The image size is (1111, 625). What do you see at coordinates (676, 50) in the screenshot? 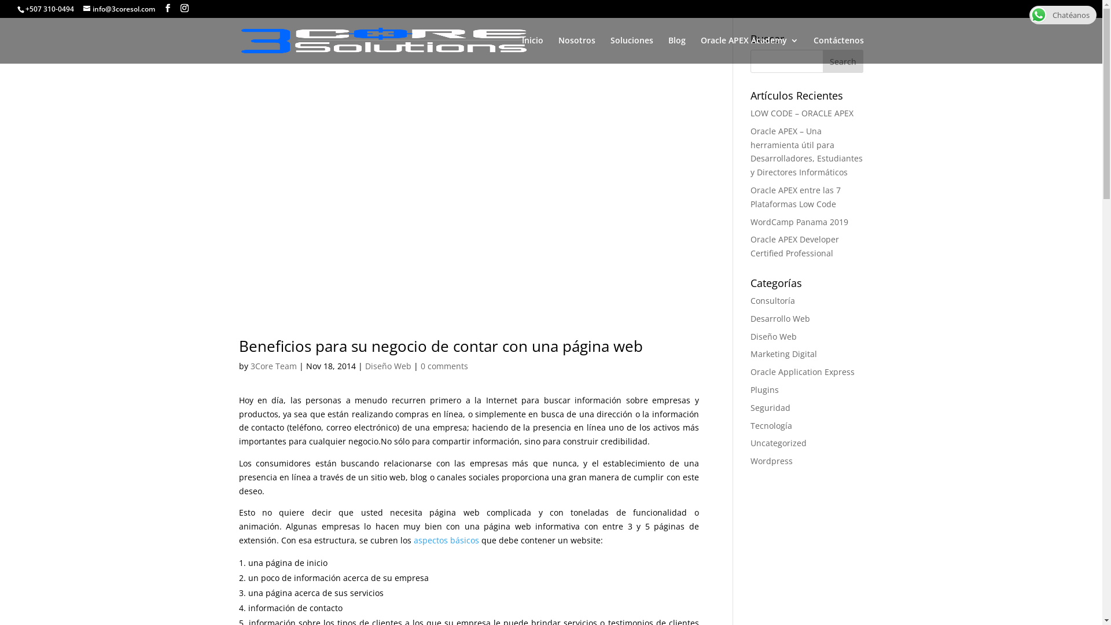
I see `Blog` at bounding box center [676, 50].